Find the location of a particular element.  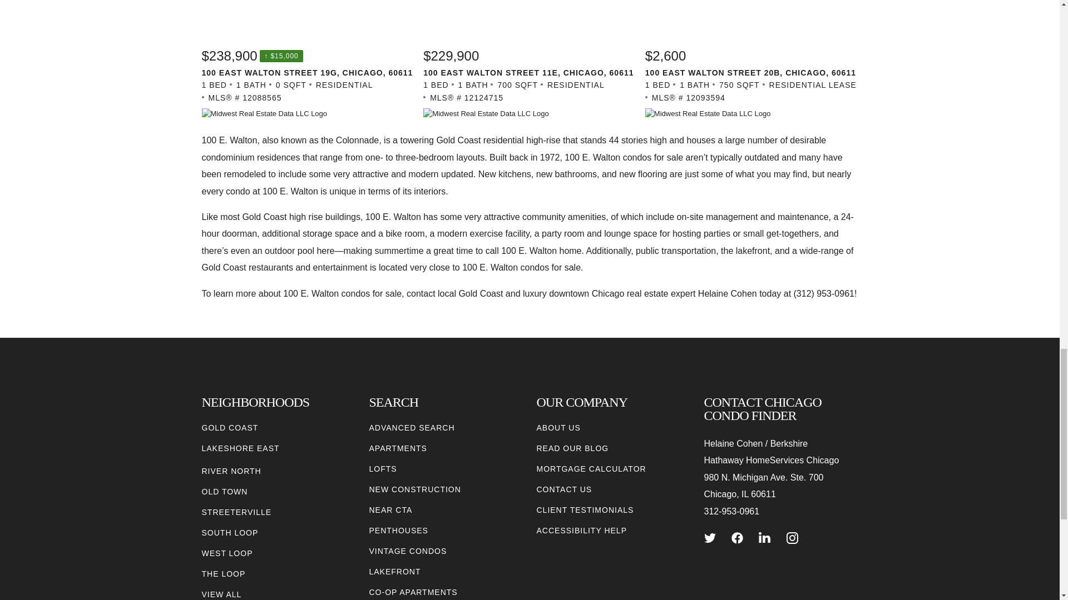

LINKEDIN is located at coordinates (764, 538).